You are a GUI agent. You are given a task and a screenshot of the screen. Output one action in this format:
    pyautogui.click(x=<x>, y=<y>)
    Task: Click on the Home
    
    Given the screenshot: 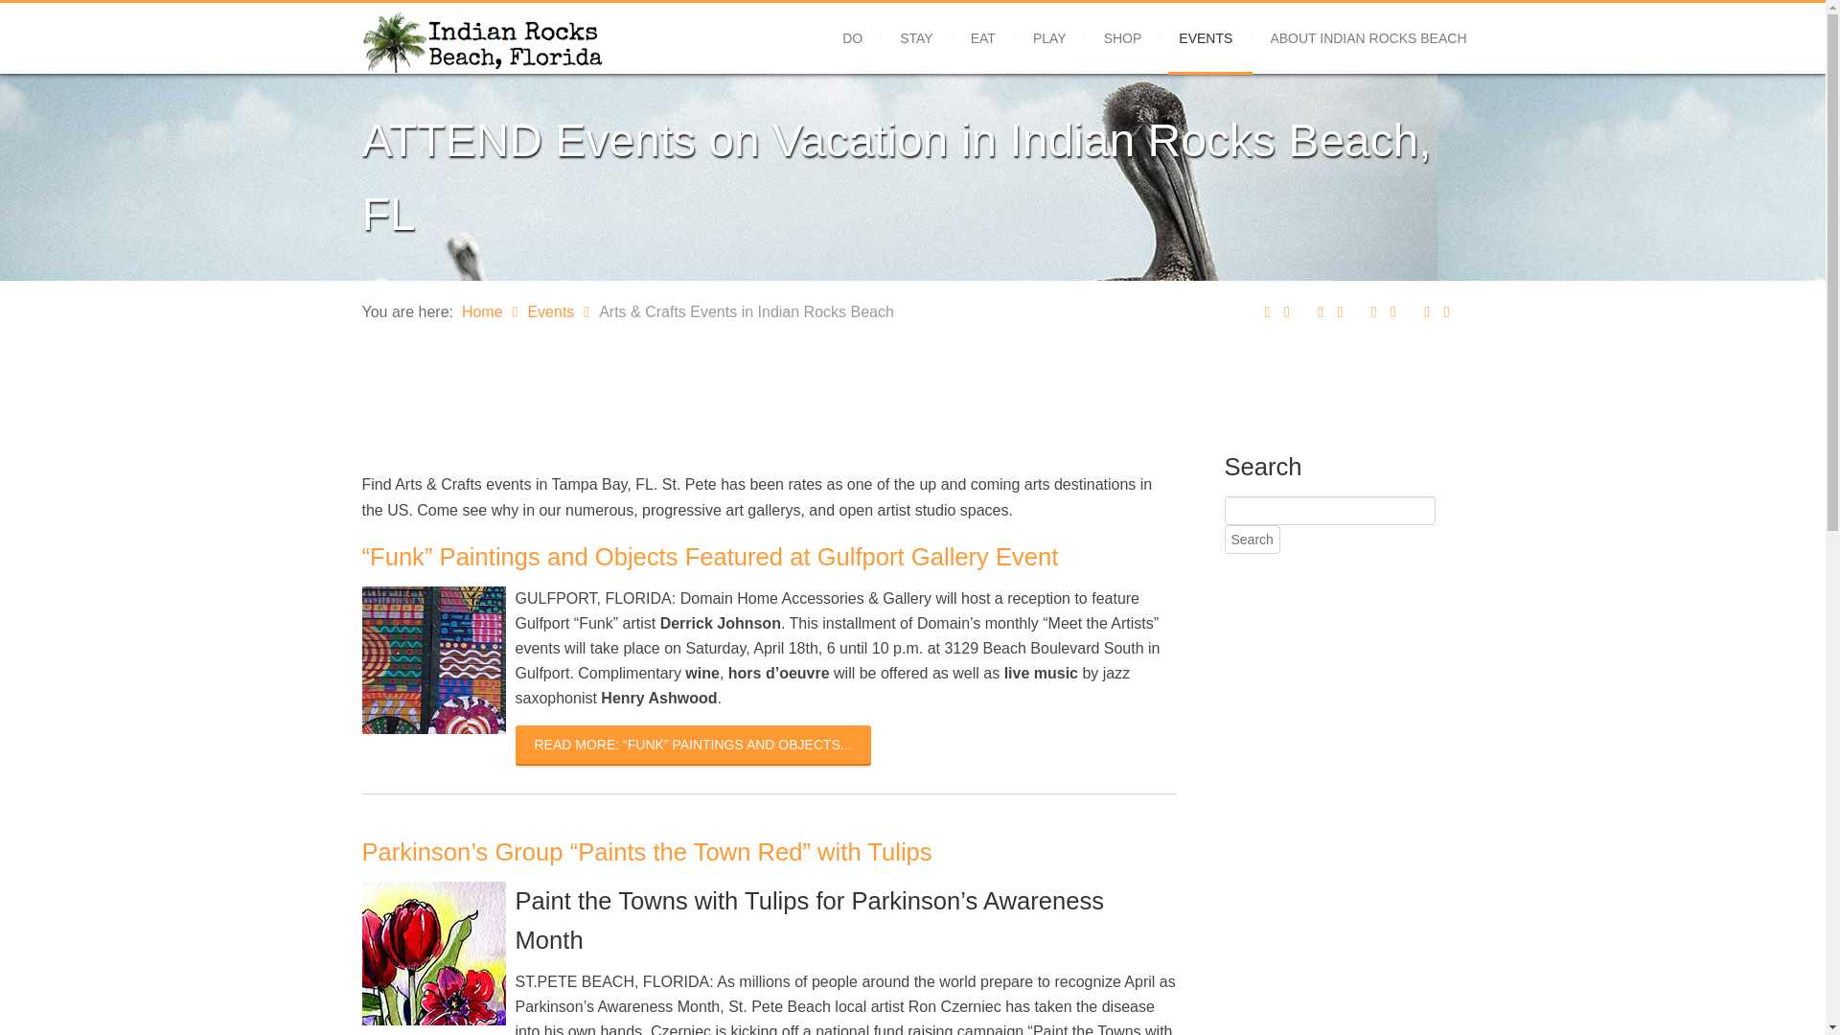 What is the action you would take?
    pyautogui.click(x=494, y=311)
    